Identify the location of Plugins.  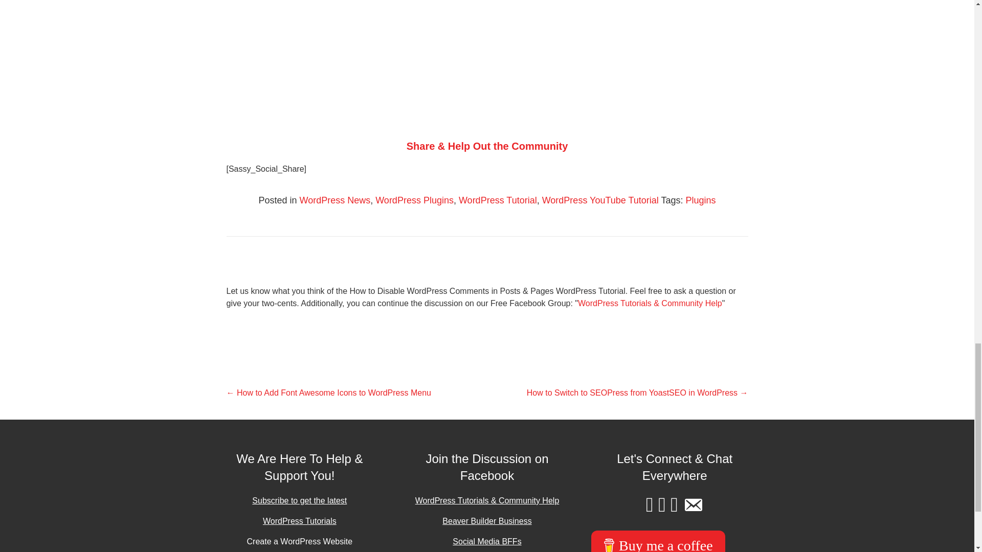
(701, 200).